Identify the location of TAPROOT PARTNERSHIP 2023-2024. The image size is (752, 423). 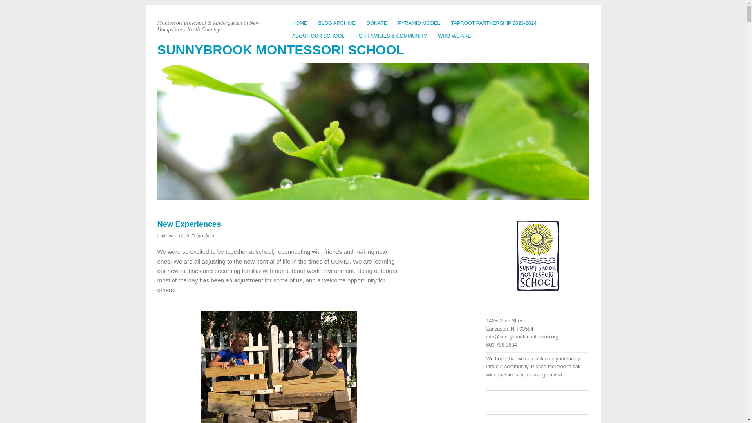
(494, 23).